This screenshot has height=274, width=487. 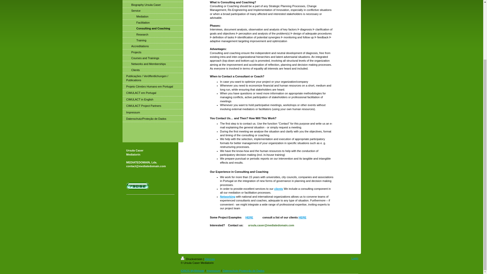 I want to click on Accreditations, so click(x=152, y=46).